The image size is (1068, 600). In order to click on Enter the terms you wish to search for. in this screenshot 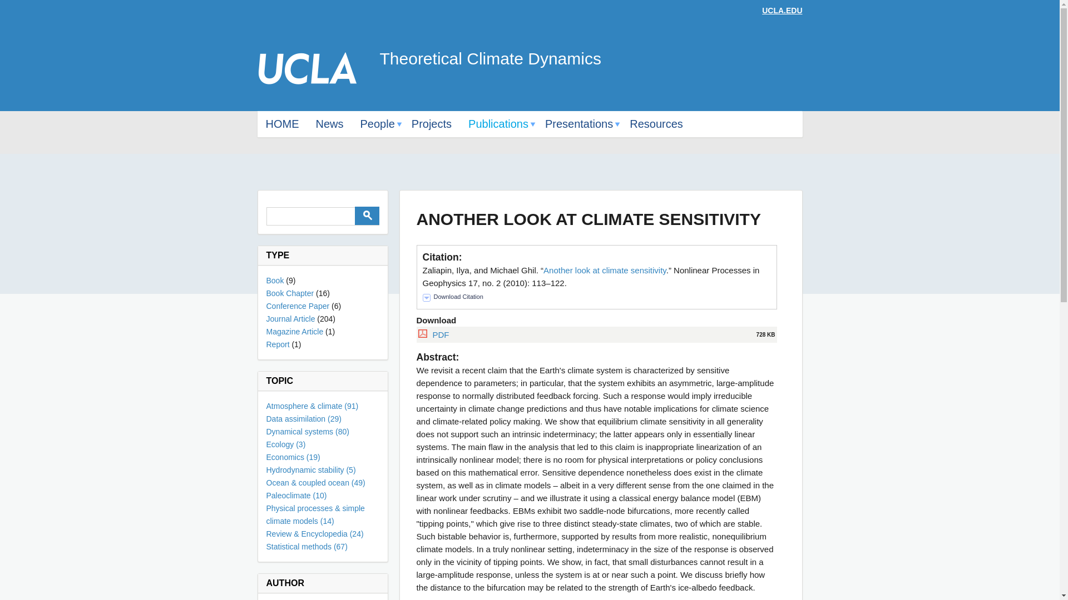, I will do `click(323, 216)`.